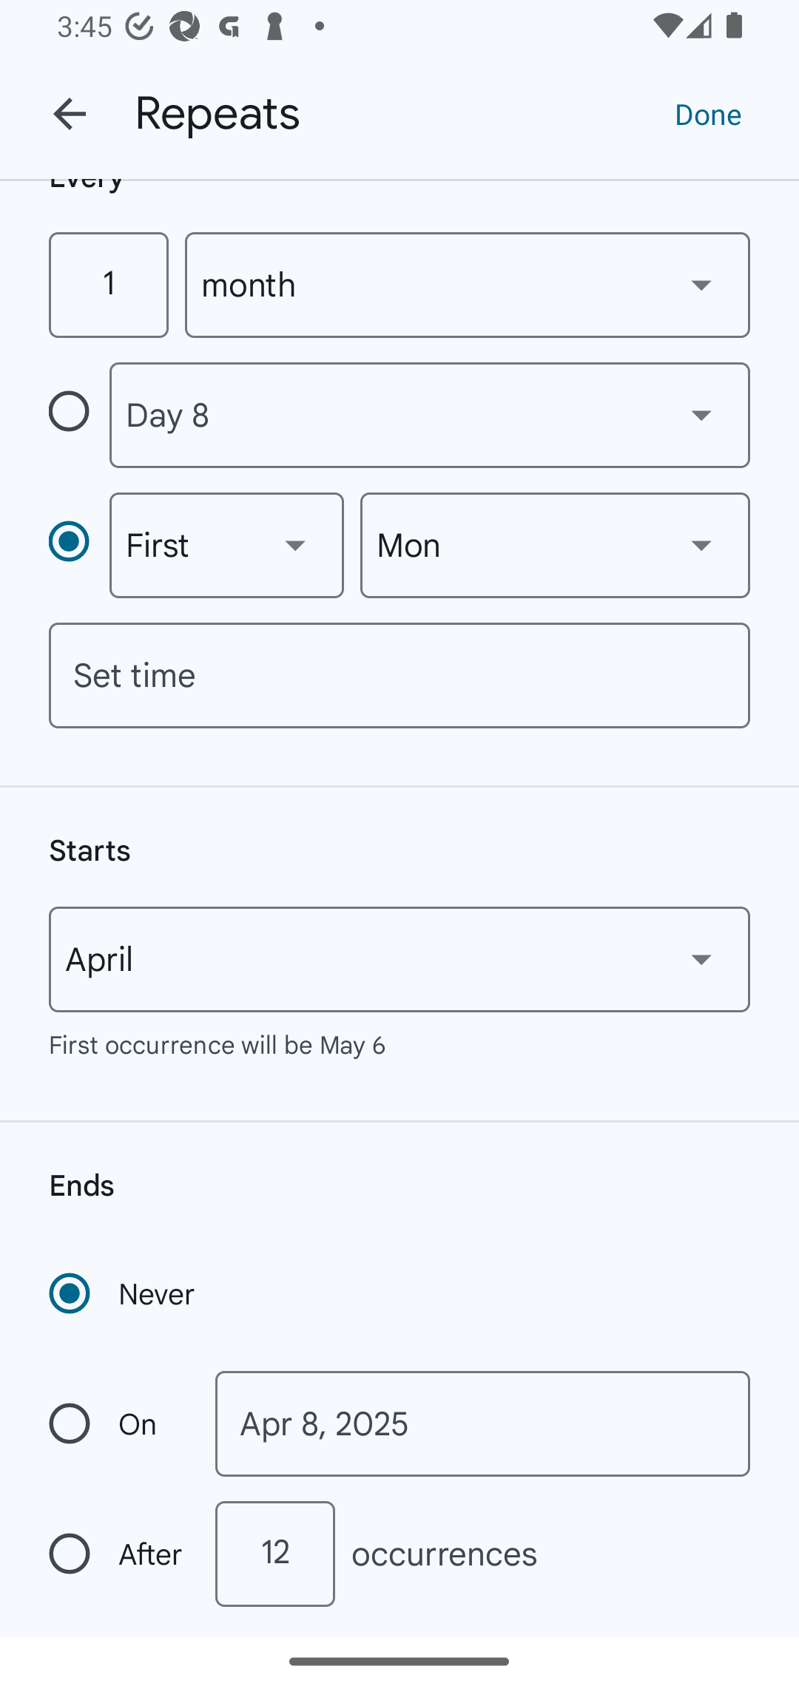 This screenshot has width=799, height=1686. I want to click on April, so click(399, 959).